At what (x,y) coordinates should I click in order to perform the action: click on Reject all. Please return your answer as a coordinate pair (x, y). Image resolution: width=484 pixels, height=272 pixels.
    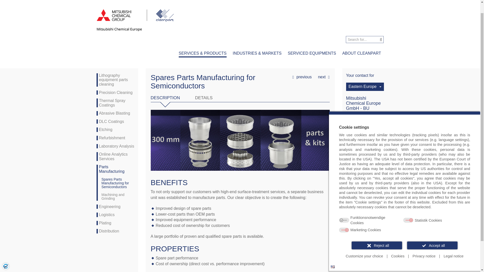
    Looking at the image, I should click on (377, 234).